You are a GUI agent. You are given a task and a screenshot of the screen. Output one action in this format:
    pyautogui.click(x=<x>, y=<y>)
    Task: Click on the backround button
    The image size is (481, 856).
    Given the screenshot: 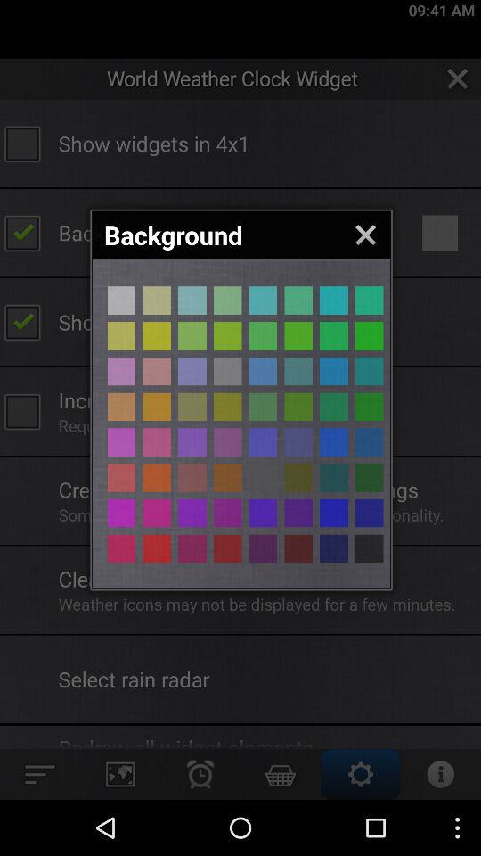 What is the action you would take?
    pyautogui.click(x=228, y=335)
    